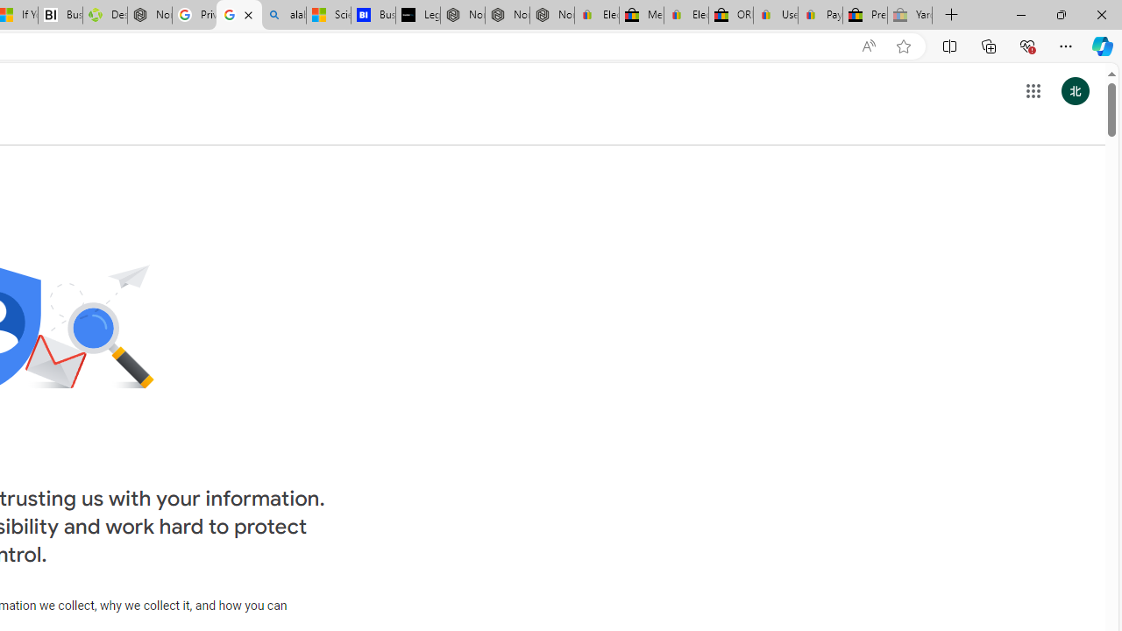 The image size is (1122, 631). Describe the element at coordinates (104, 16) in the screenshot. I see `Descarga Driver Updater` at that location.